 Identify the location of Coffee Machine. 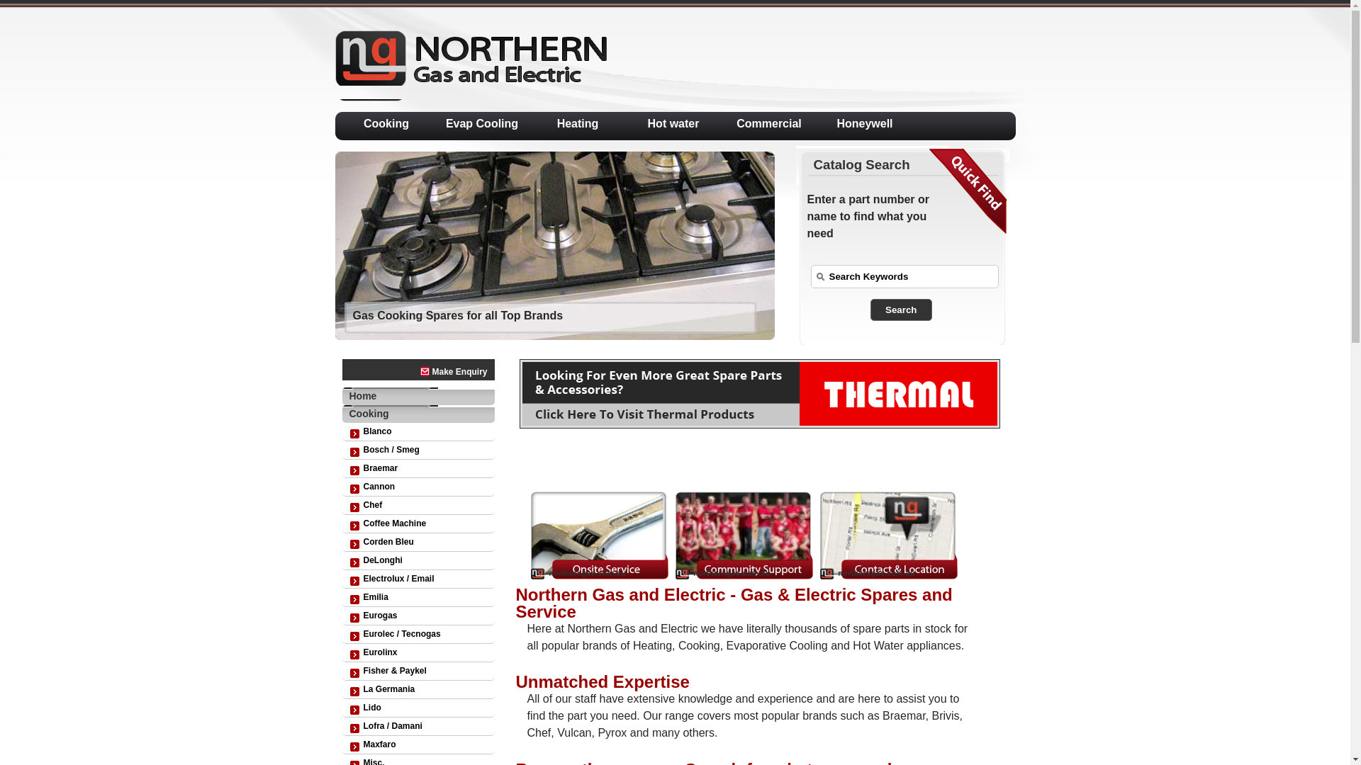
(418, 524).